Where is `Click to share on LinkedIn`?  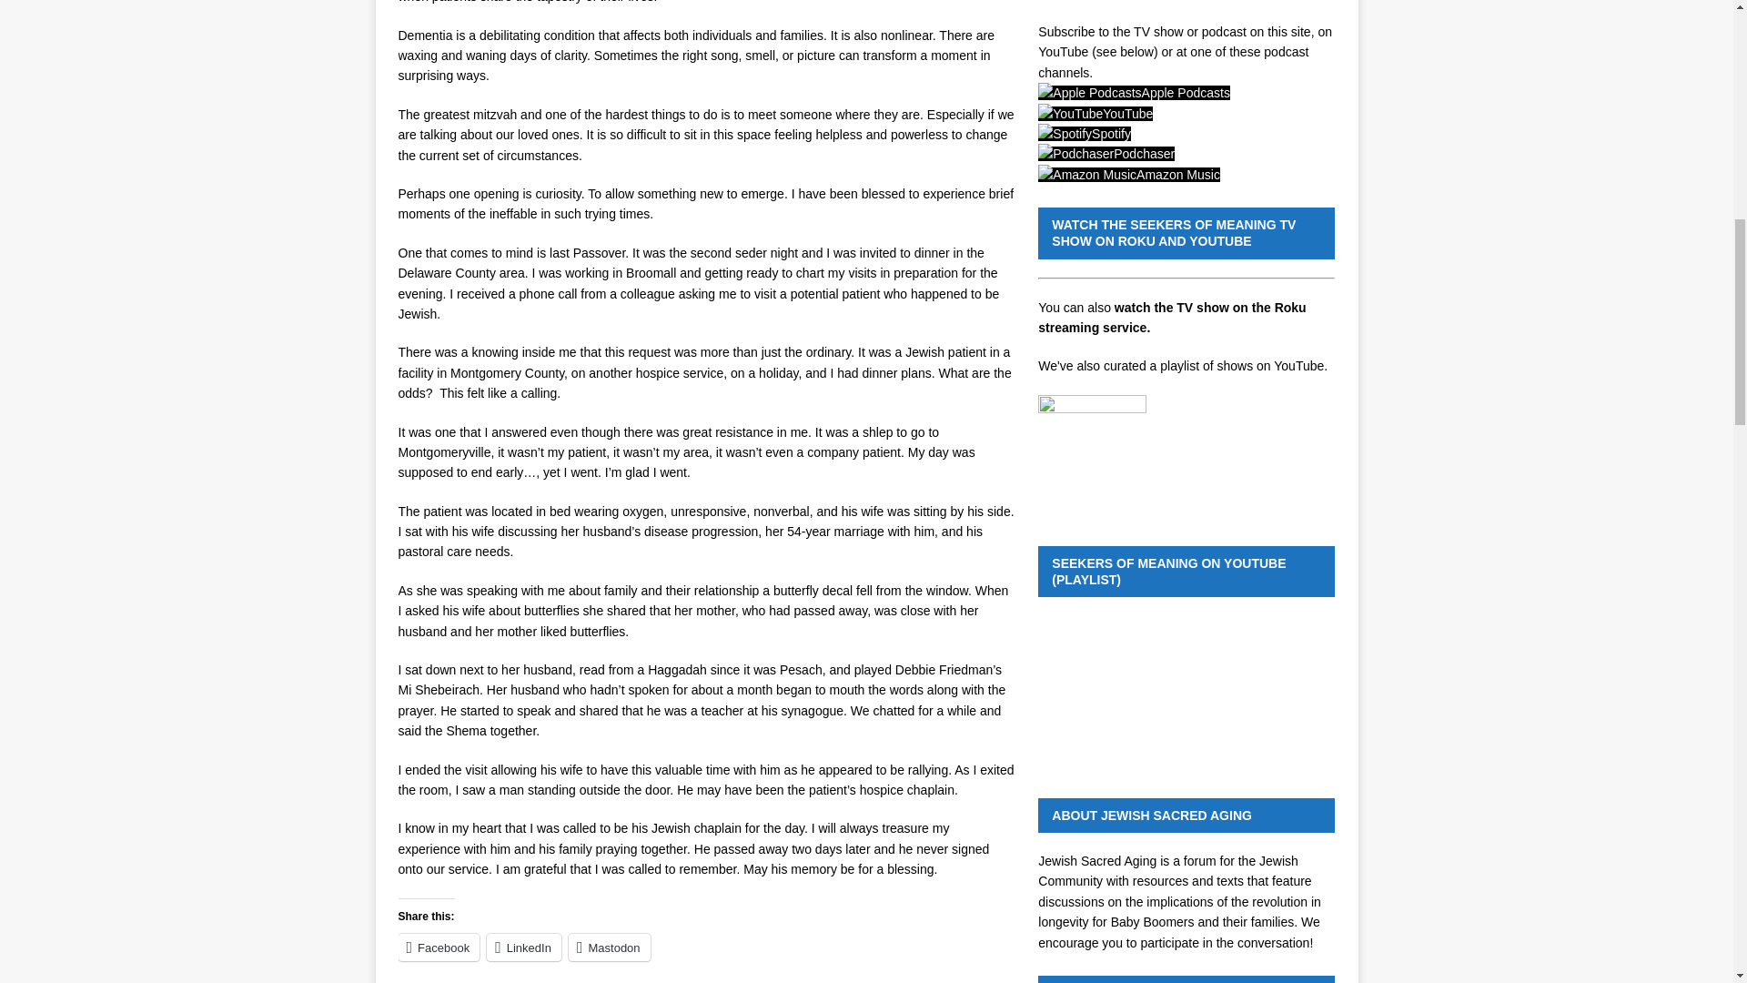
Click to share on LinkedIn is located at coordinates (524, 948).